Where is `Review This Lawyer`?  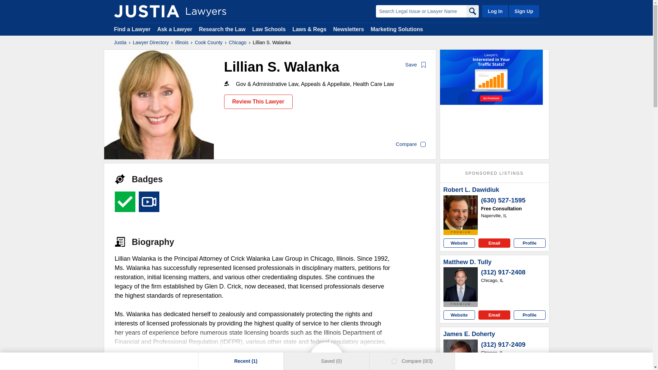 Review This Lawyer is located at coordinates (258, 101).